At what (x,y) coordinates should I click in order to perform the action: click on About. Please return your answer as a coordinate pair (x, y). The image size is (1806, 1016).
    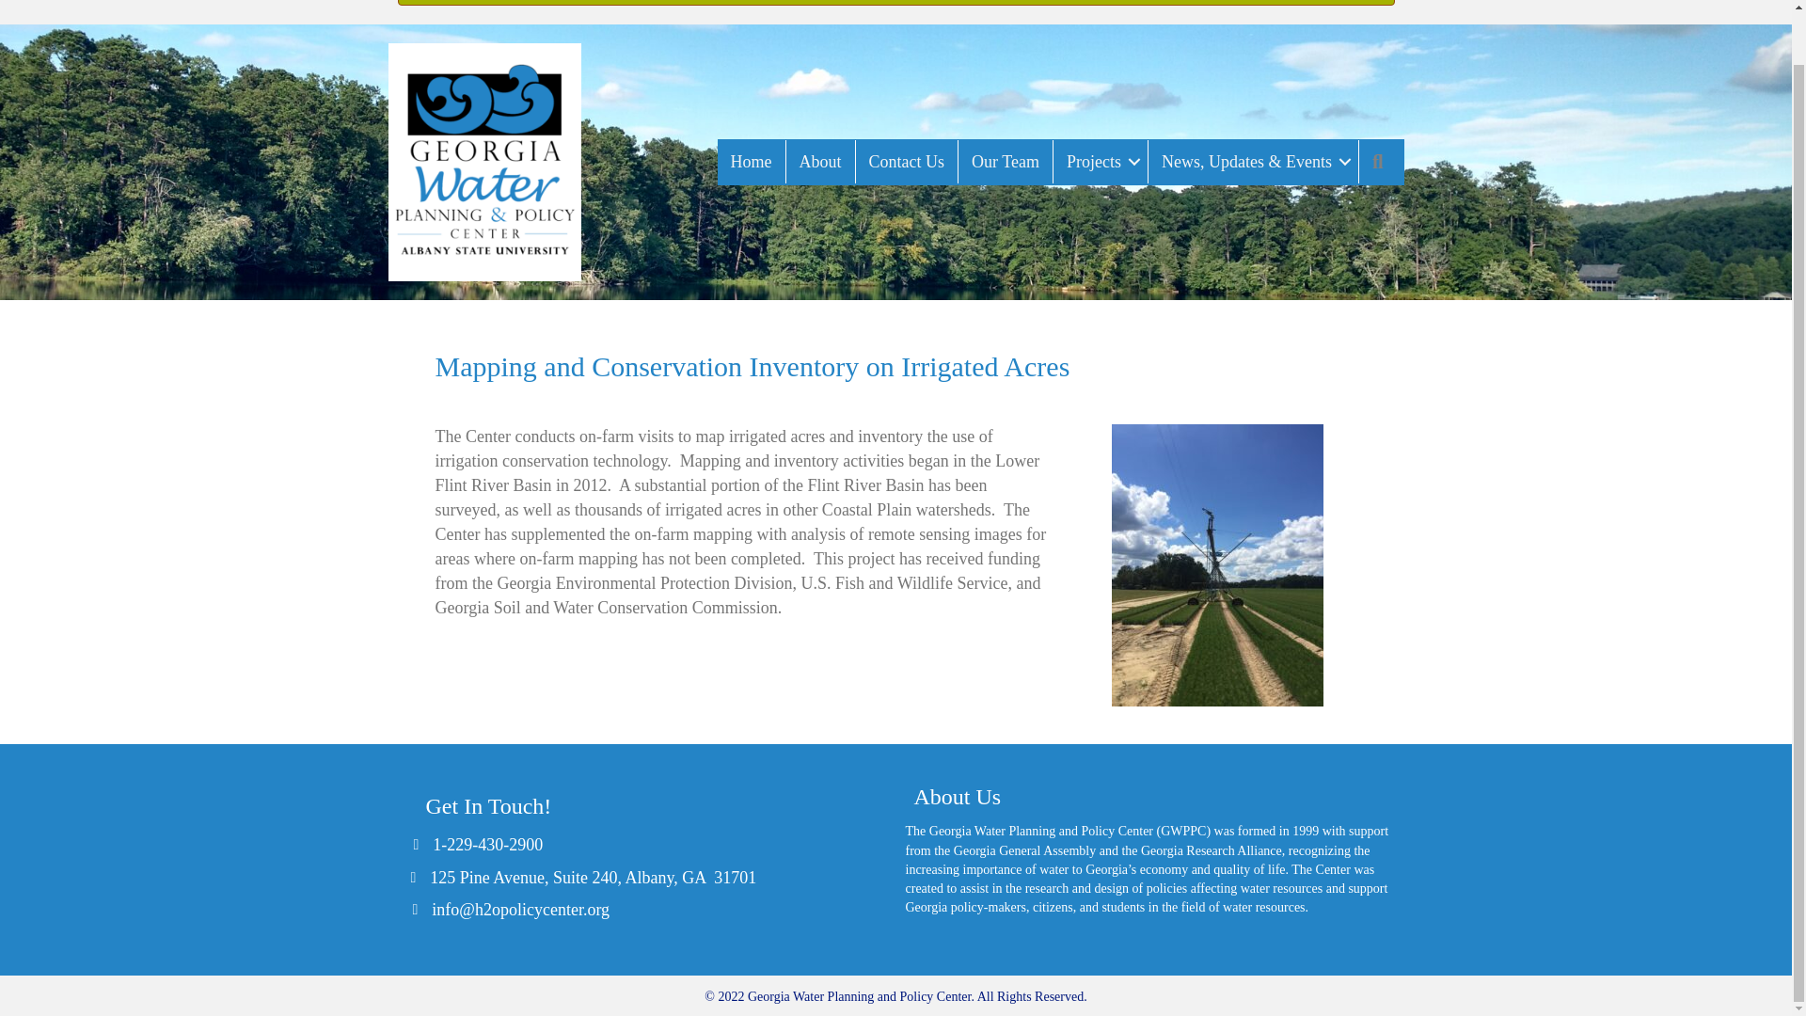
    Looking at the image, I should click on (820, 162).